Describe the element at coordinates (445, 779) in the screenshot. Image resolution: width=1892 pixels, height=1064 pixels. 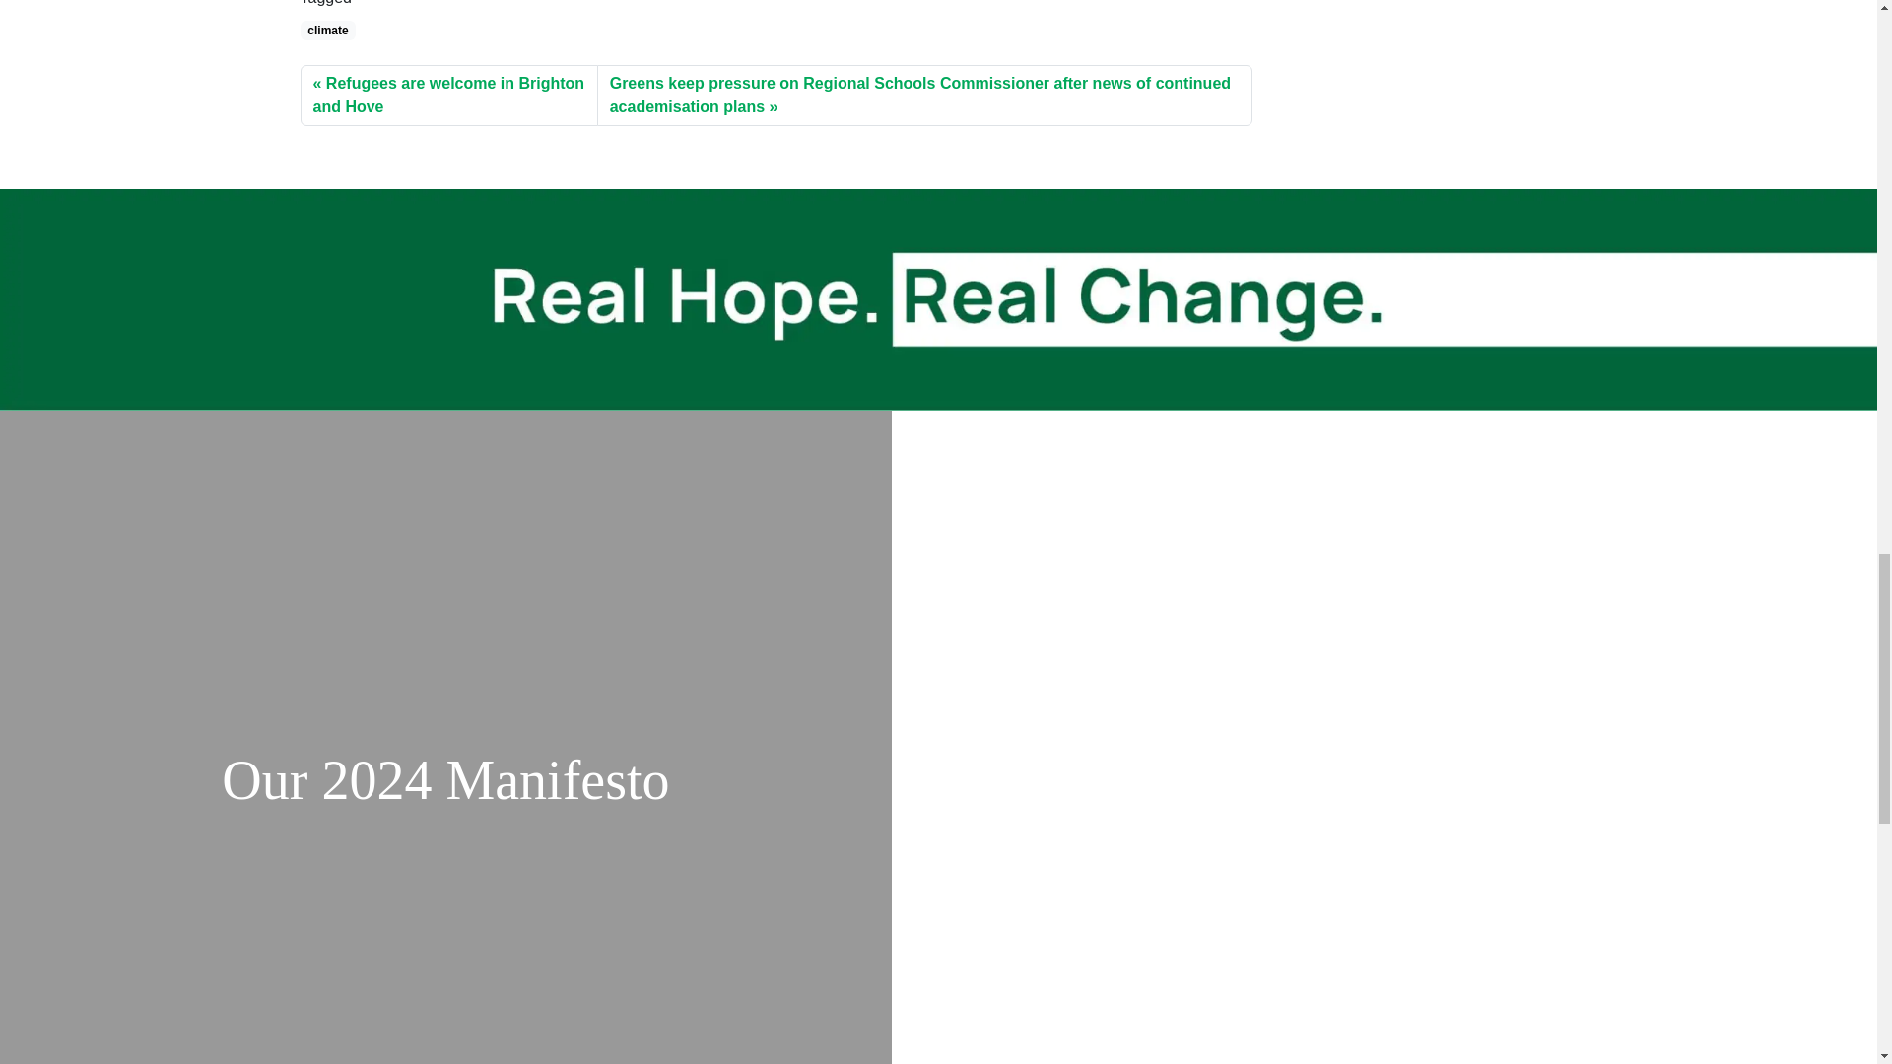
I see `Our 2024 Manifesto` at that location.